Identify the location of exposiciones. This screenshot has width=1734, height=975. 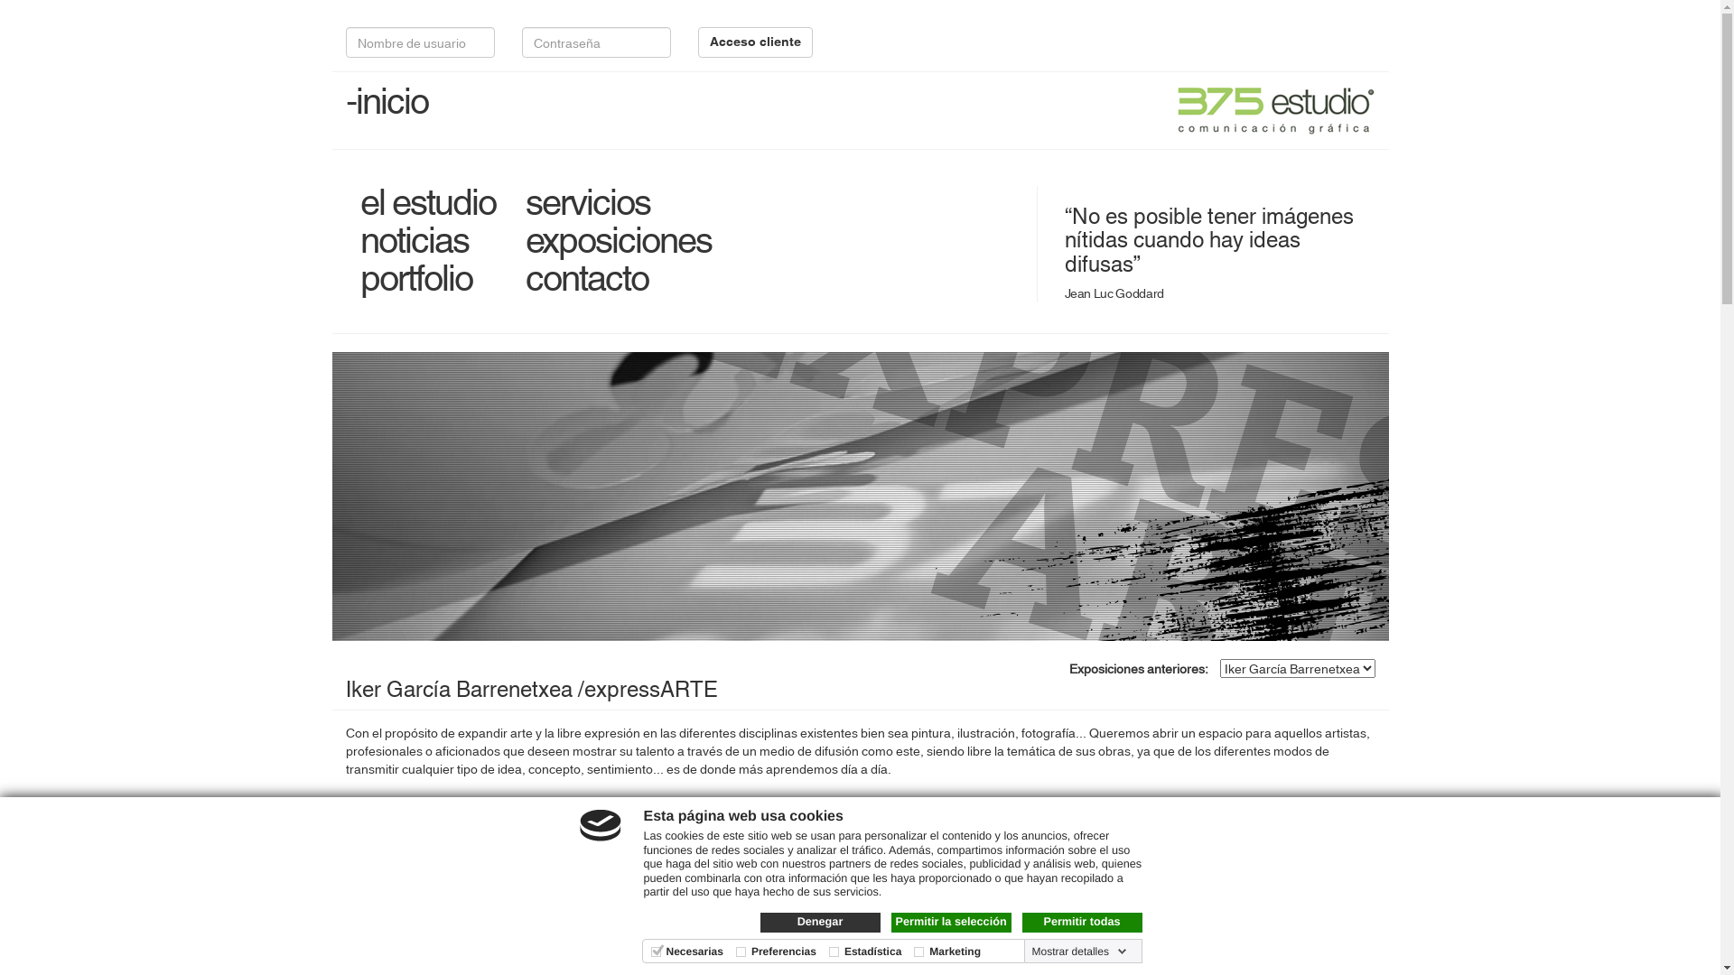
(619, 239).